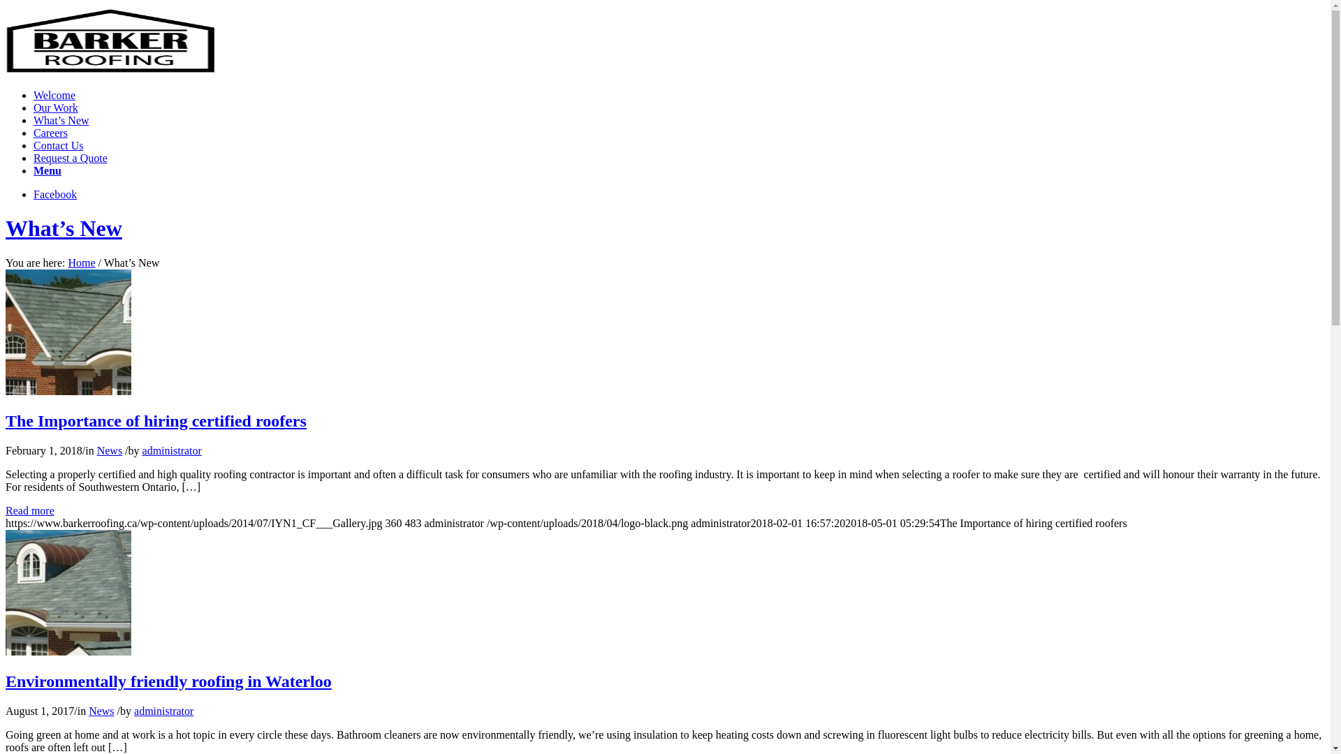 This screenshot has height=754, width=1341. What do you see at coordinates (156, 421) in the screenshot?
I see `The Importance of hiring certified roofers` at bounding box center [156, 421].